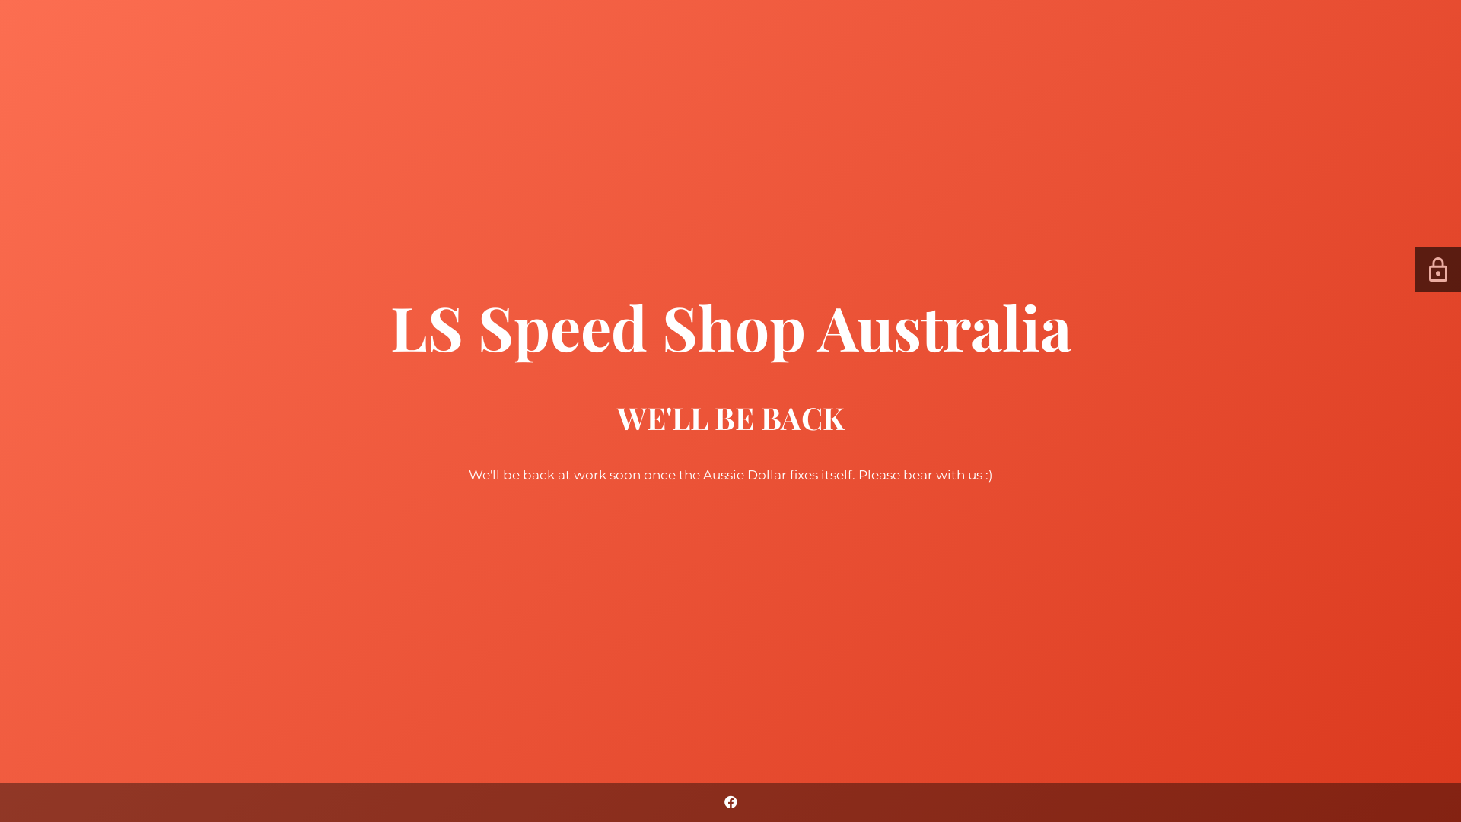 This screenshot has width=1461, height=822. I want to click on LS Speed Shop Australia, so click(730, 341).